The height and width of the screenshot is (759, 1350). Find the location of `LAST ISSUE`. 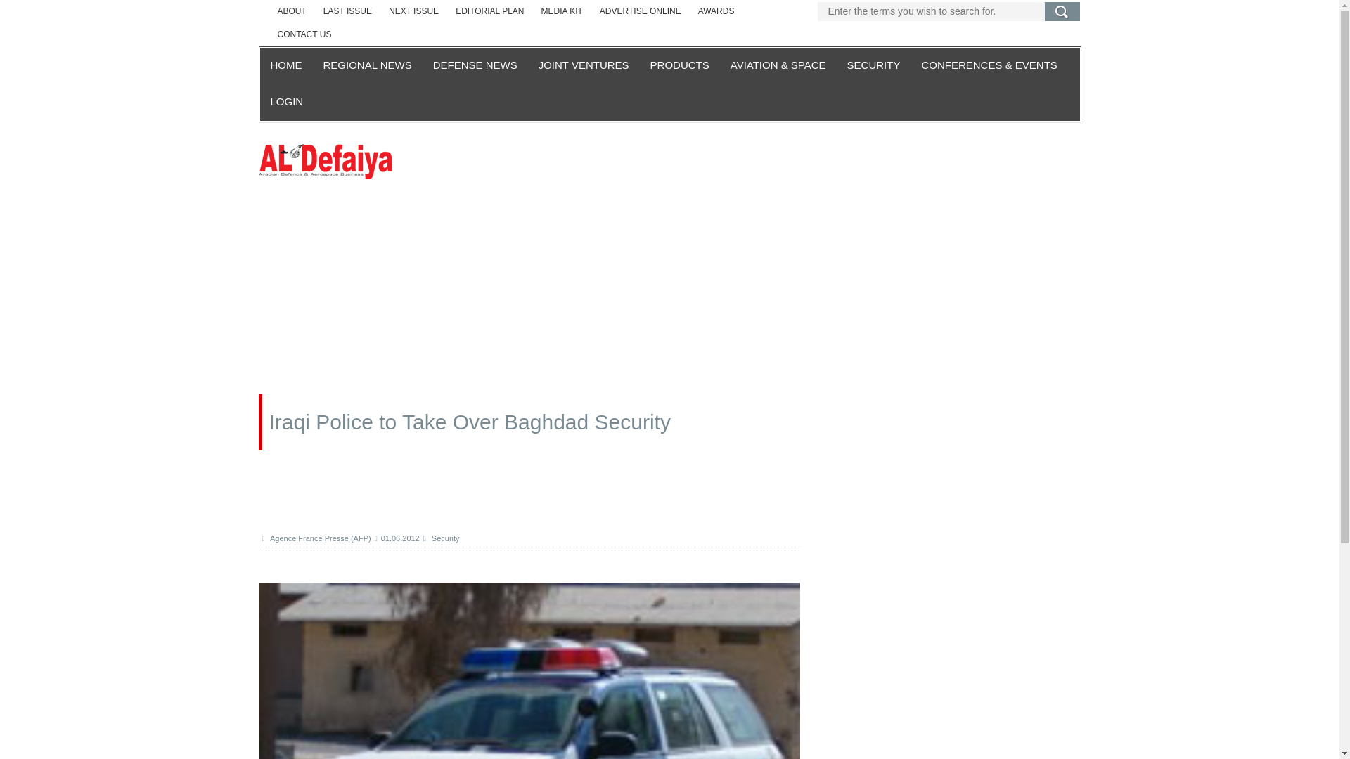

LAST ISSUE is located at coordinates (347, 11).